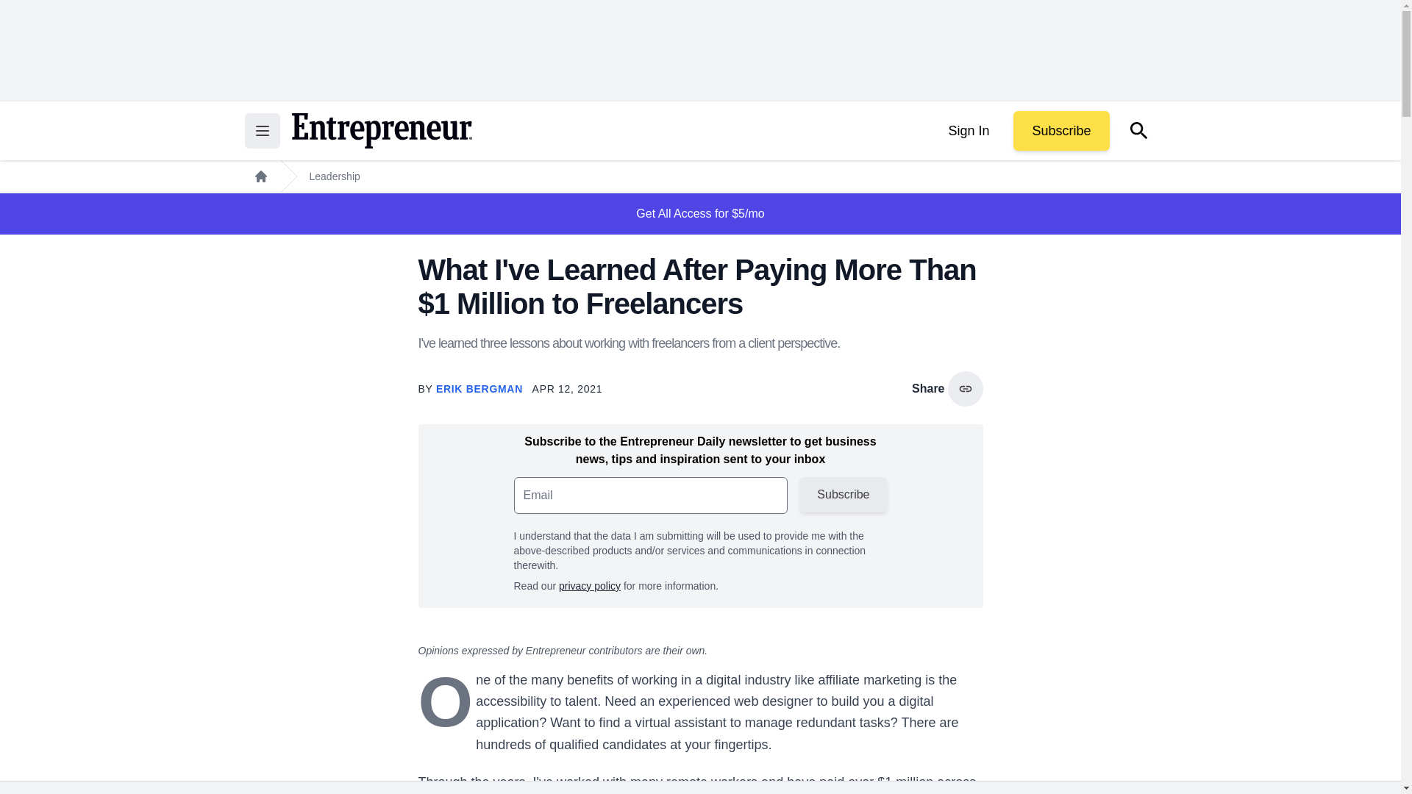  Describe the element at coordinates (968, 131) in the screenshot. I see `Sign In` at that location.